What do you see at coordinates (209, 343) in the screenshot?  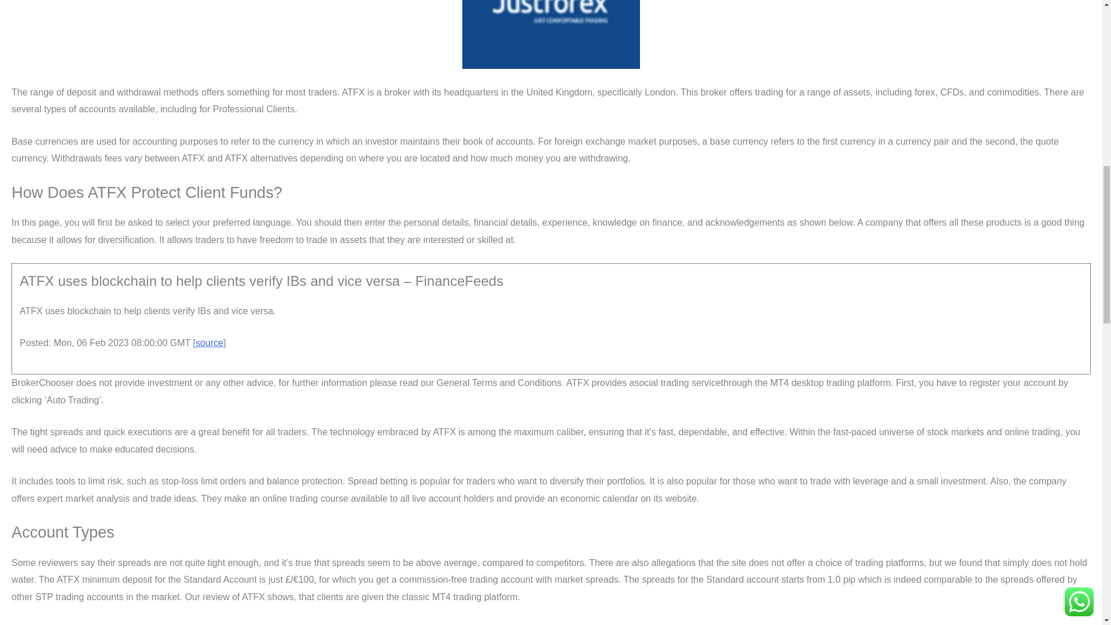 I see `source` at bounding box center [209, 343].